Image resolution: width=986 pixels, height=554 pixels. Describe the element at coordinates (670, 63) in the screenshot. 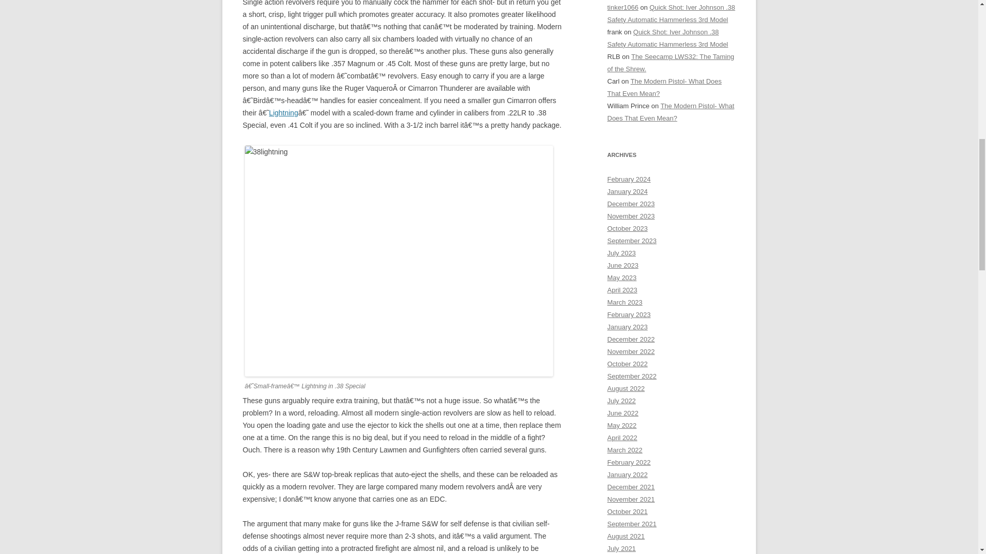

I see `The Seecamp LWS32: The Taming of the Shrew.` at that location.